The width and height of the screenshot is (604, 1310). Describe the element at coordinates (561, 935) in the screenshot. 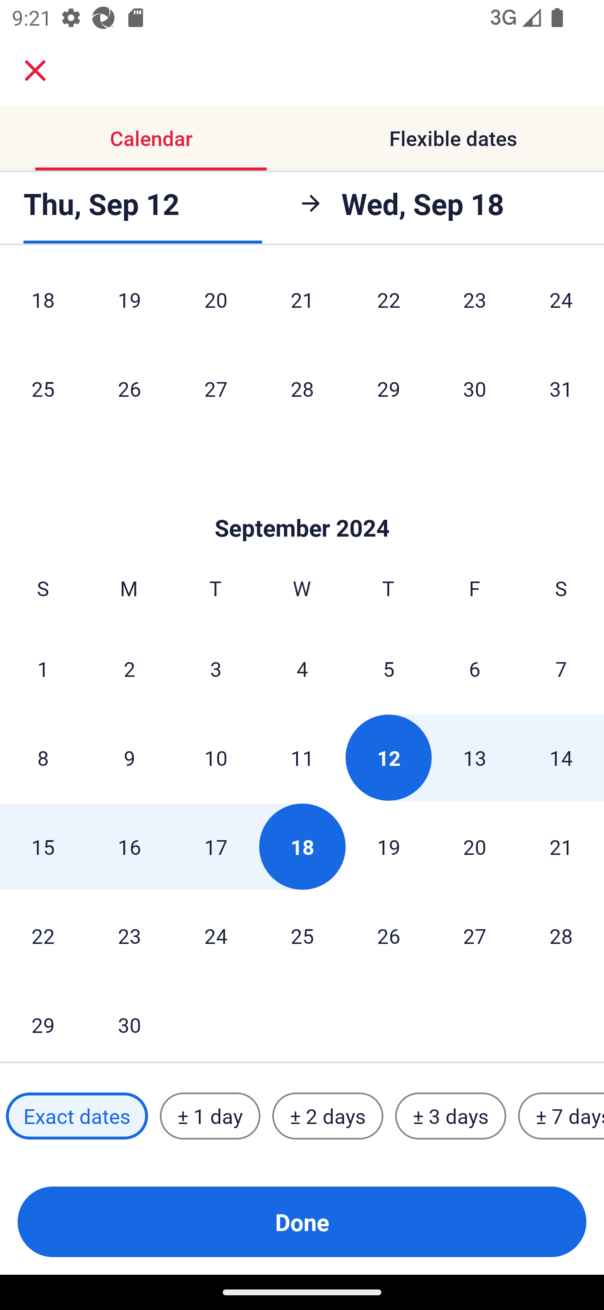

I see `28 Saturday, September 28, 2024` at that location.